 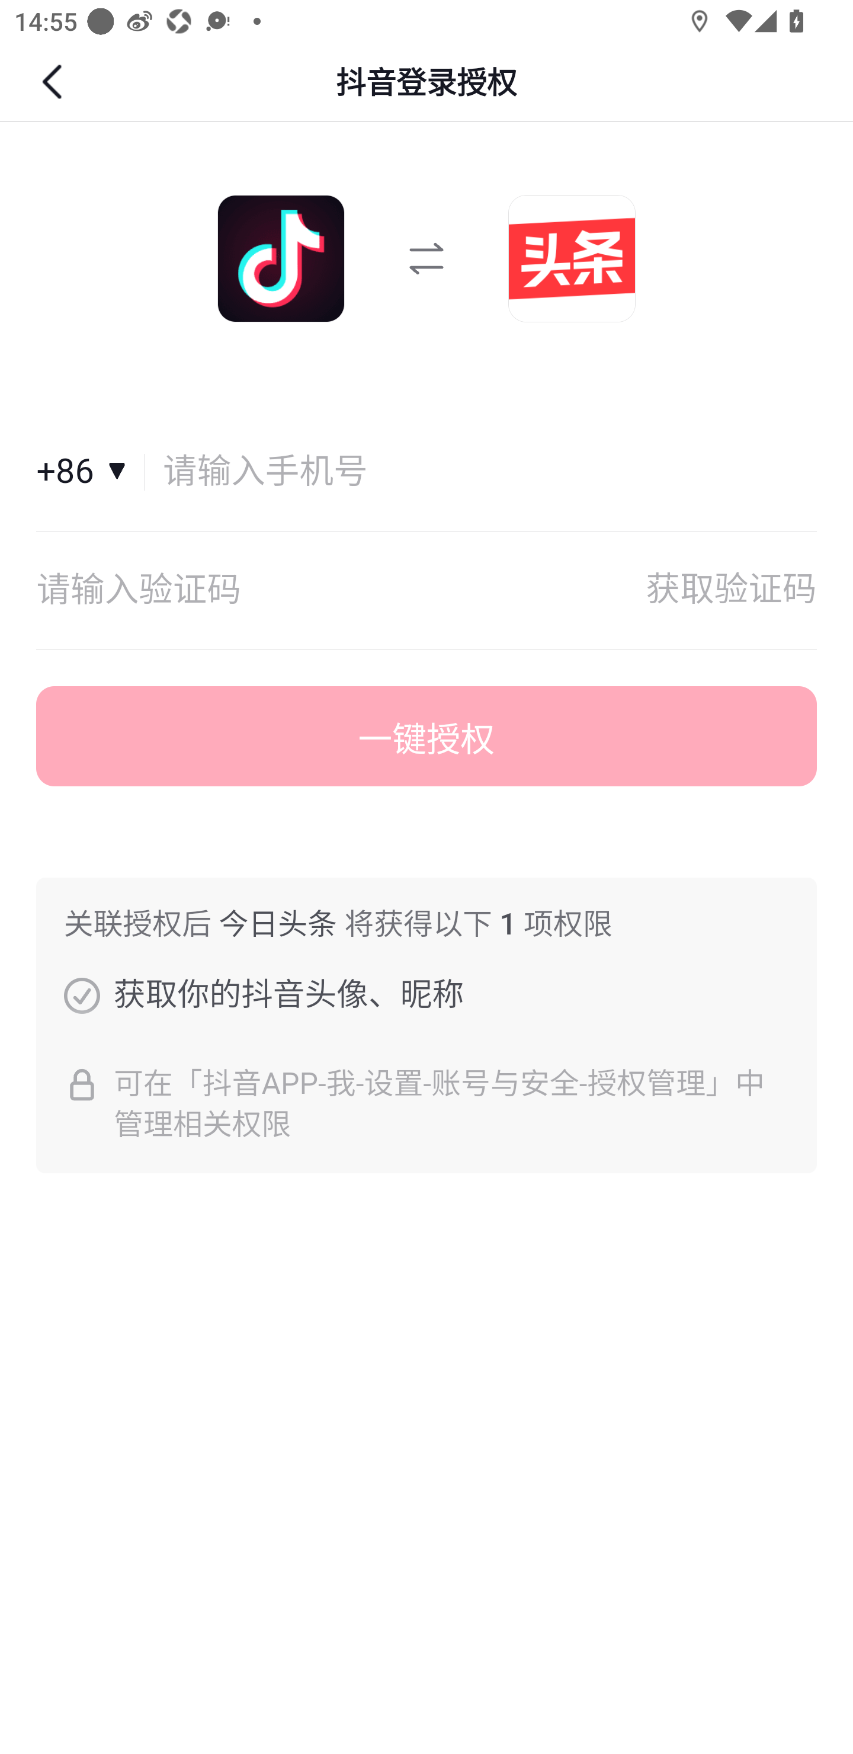 I want to click on 返回, so click(x=54, y=82).